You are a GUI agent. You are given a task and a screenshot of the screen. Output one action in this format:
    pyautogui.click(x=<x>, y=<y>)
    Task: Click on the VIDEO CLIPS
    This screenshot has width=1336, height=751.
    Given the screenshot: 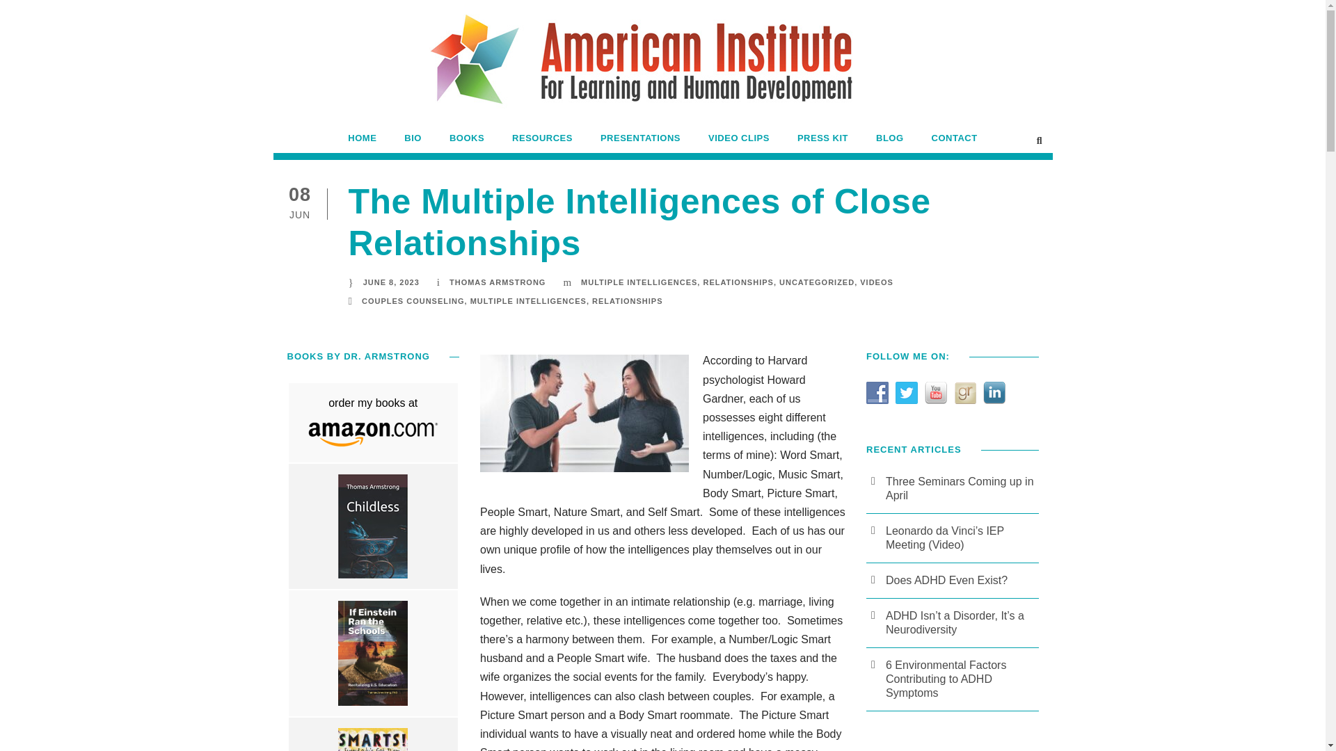 What is the action you would take?
    pyautogui.click(x=738, y=142)
    